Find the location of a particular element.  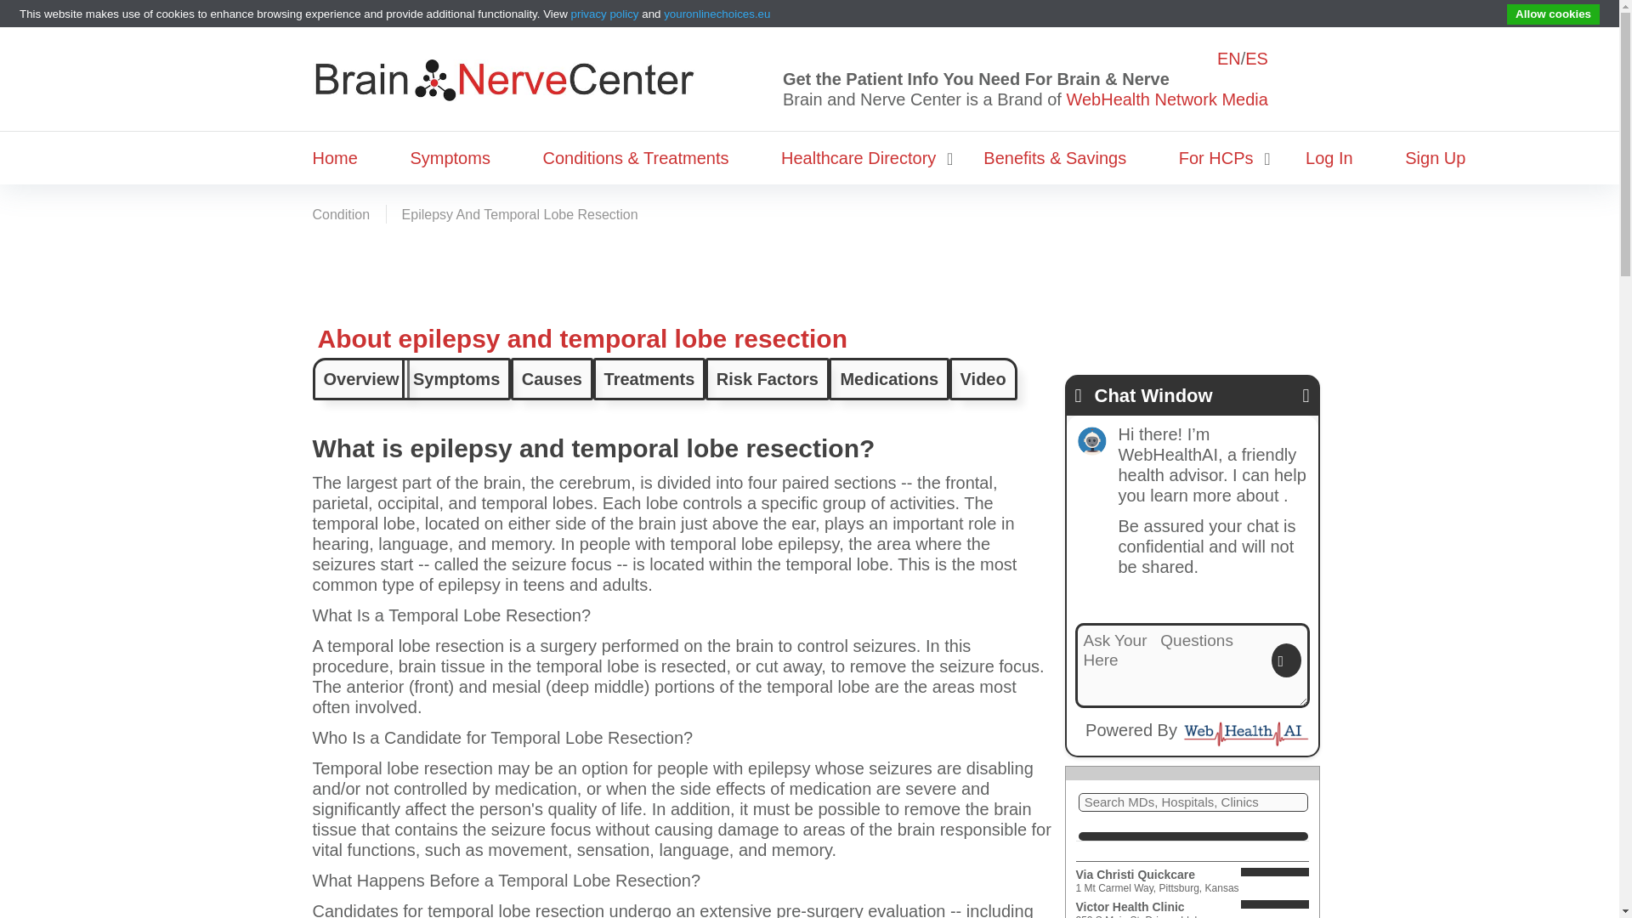

Healthcare Directory is located at coordinates (858, 158).